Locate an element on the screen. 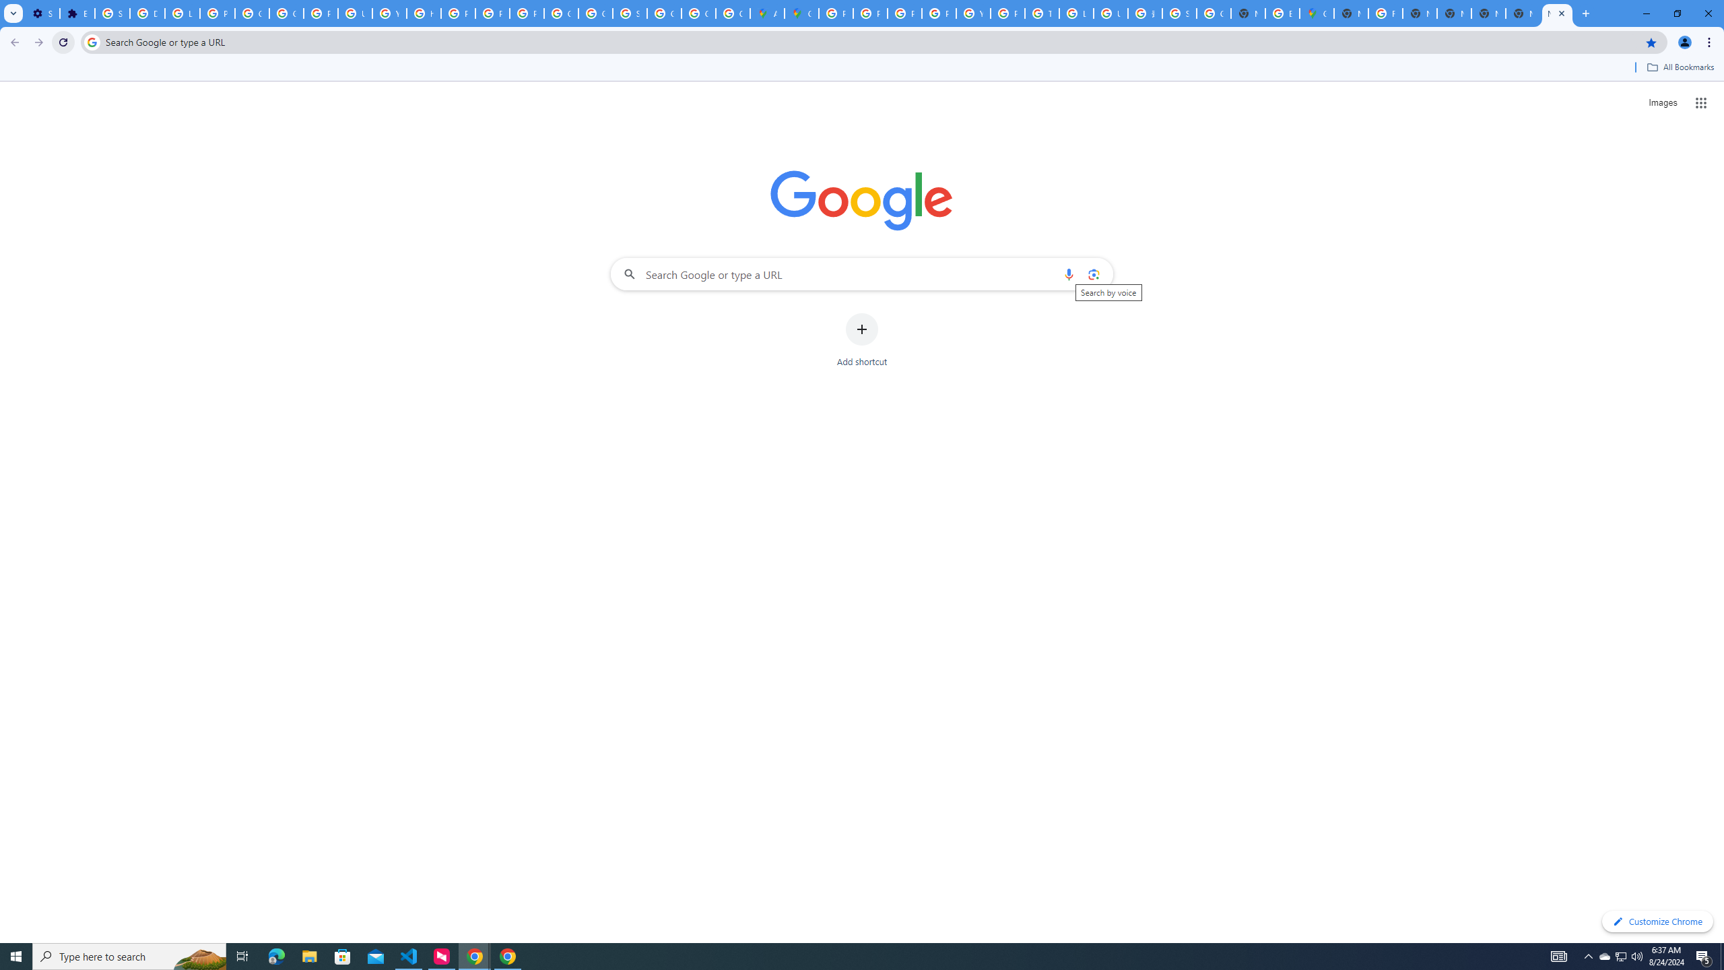 The width and height of the screenshot is (1724, 970). New Tab is located at coordinates (1523, 13).